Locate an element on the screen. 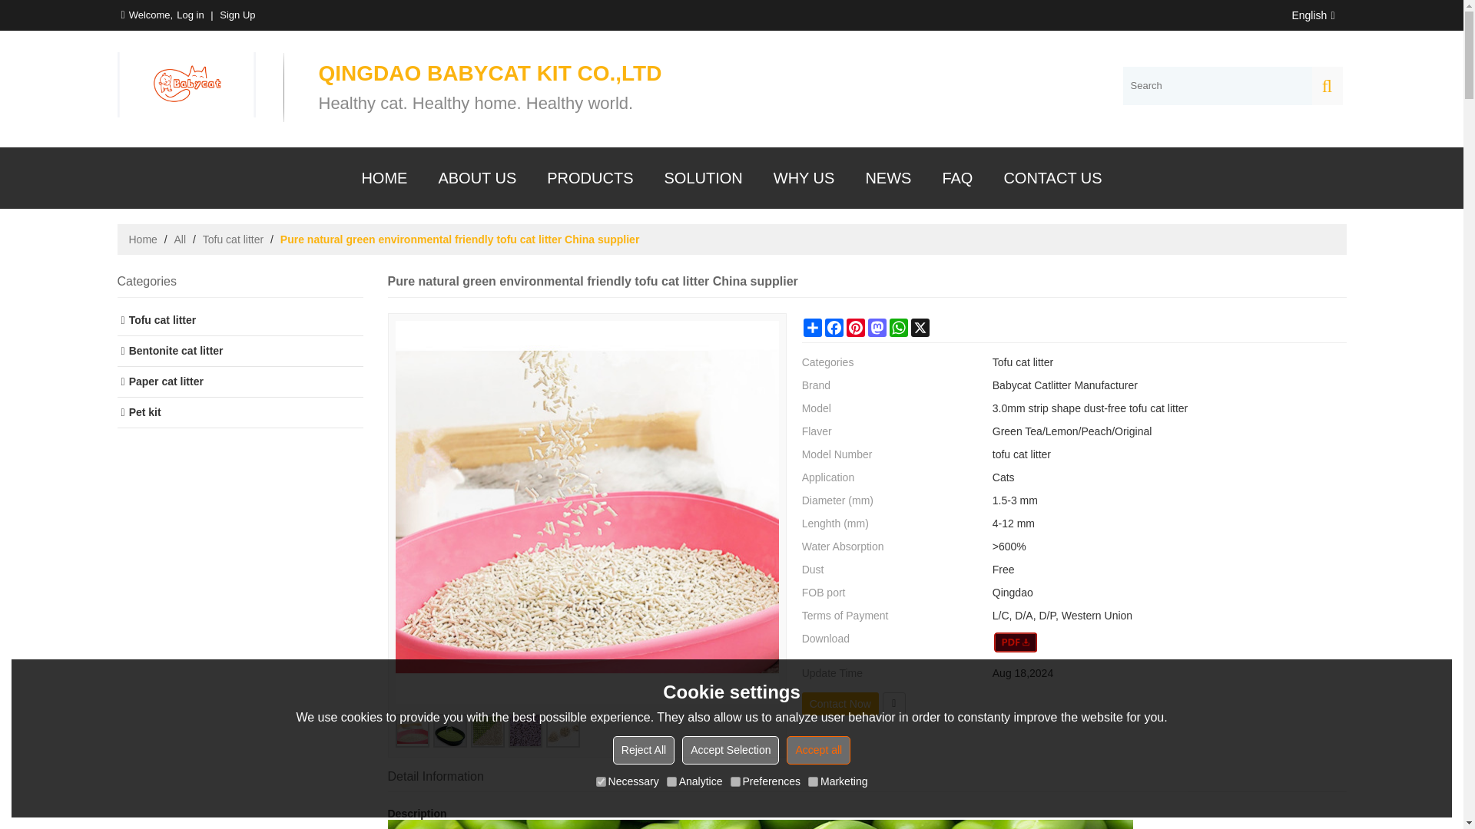  home is located at coordinates (383, 178).